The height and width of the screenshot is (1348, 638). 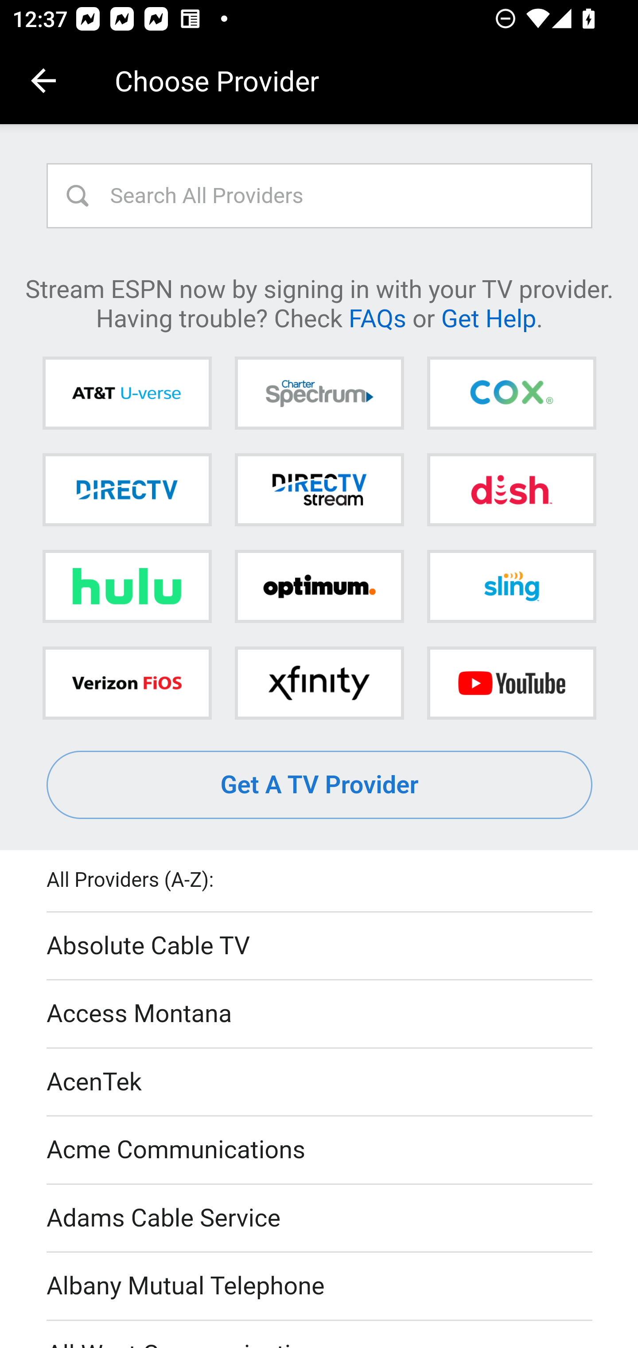 I want to click on Navigate up, so click(x=43, y=81).